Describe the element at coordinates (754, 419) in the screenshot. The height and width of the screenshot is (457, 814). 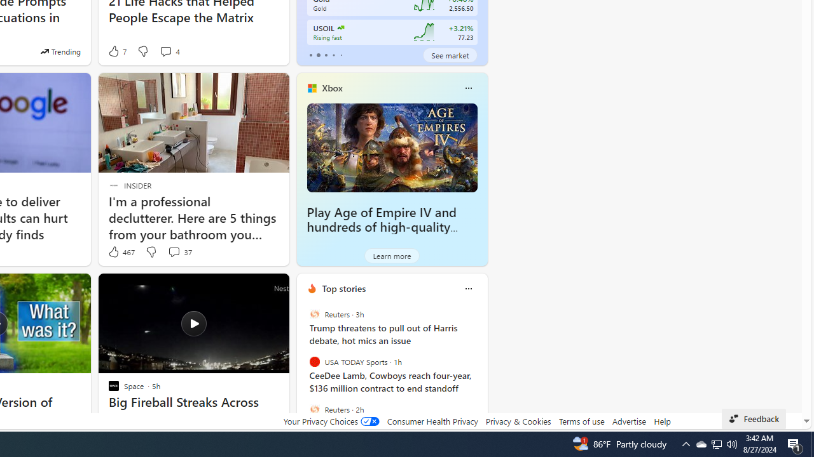
I see `Feedback` at that location.